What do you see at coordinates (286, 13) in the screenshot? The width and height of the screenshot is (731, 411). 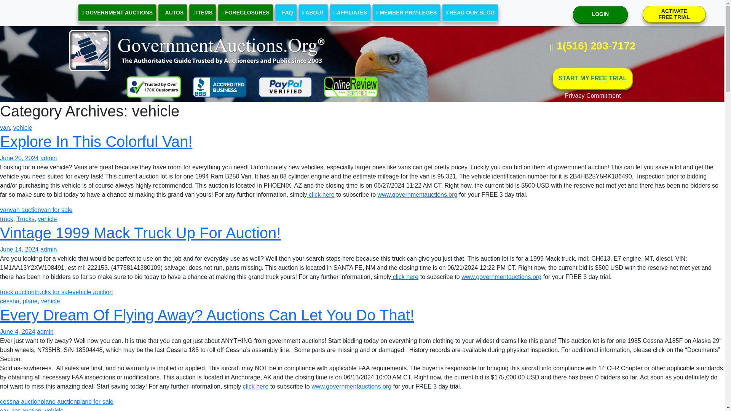 I see `FAQ` at bounding box center [286, 13].